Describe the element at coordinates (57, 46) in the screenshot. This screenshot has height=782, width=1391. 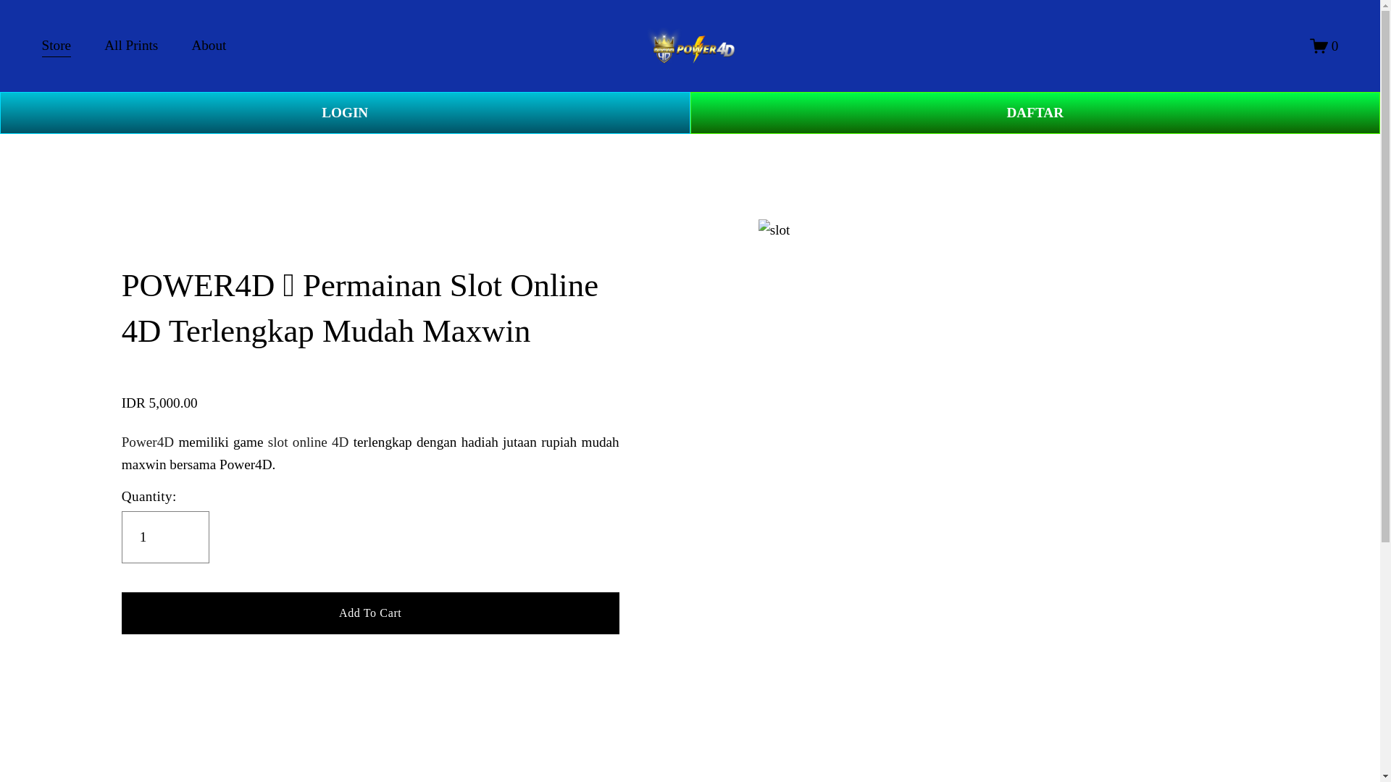
I see `Store` at that location.